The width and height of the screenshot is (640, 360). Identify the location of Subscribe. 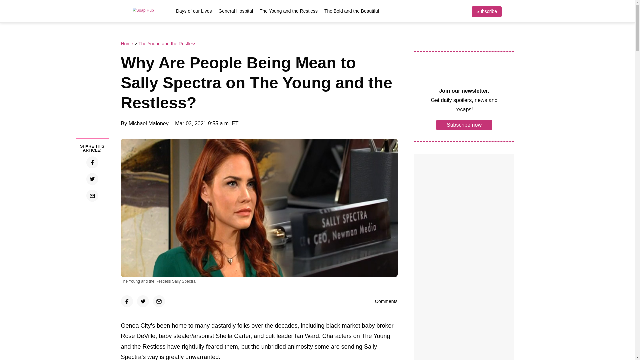
(486, 11).